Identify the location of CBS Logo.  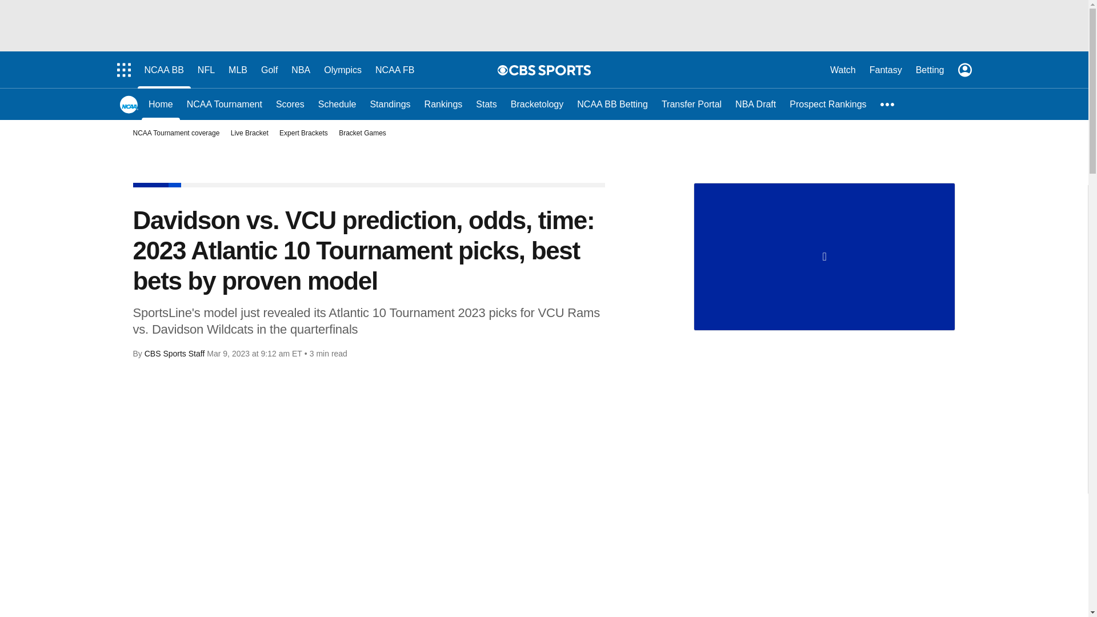
(550, 70).